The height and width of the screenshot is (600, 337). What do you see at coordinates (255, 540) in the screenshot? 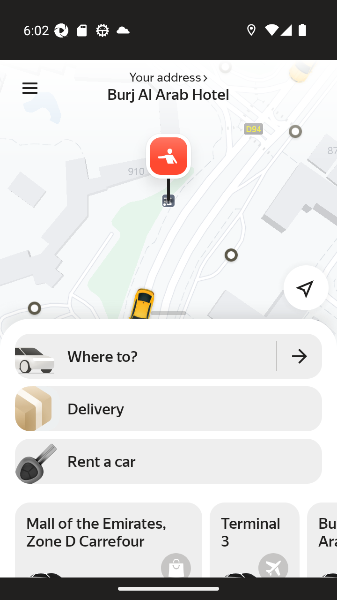
I see `Terminal 3,  Terminal 3 Business` at bounding box center [255, 540].